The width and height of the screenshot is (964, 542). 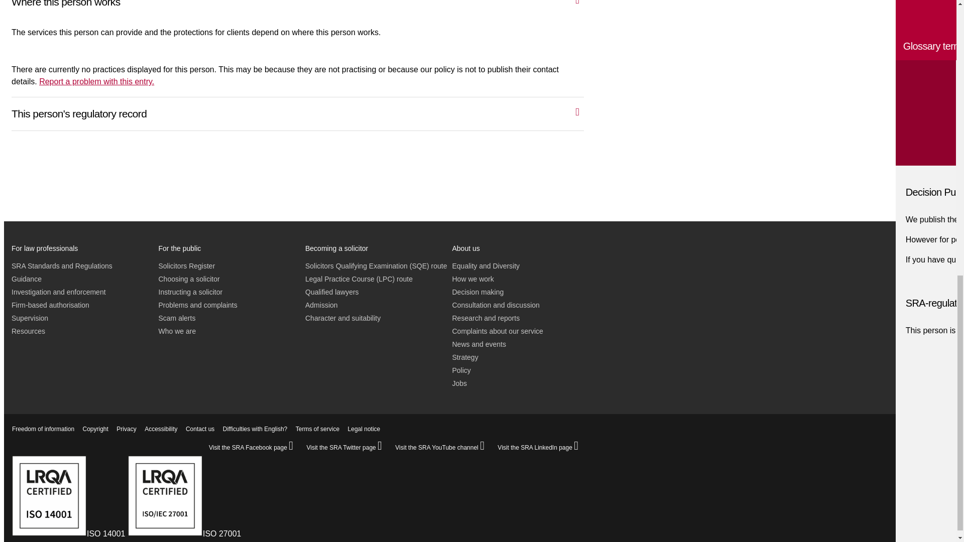 I want to click on Report a problem with this entry., so click(x=96, y=81).